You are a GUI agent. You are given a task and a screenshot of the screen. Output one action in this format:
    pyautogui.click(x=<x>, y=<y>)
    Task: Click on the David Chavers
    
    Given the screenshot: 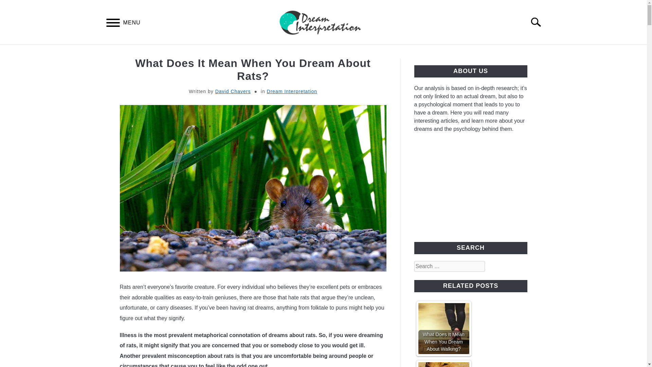 What is the action you would take?
    pyautogui.click(x=233, y=91)
    